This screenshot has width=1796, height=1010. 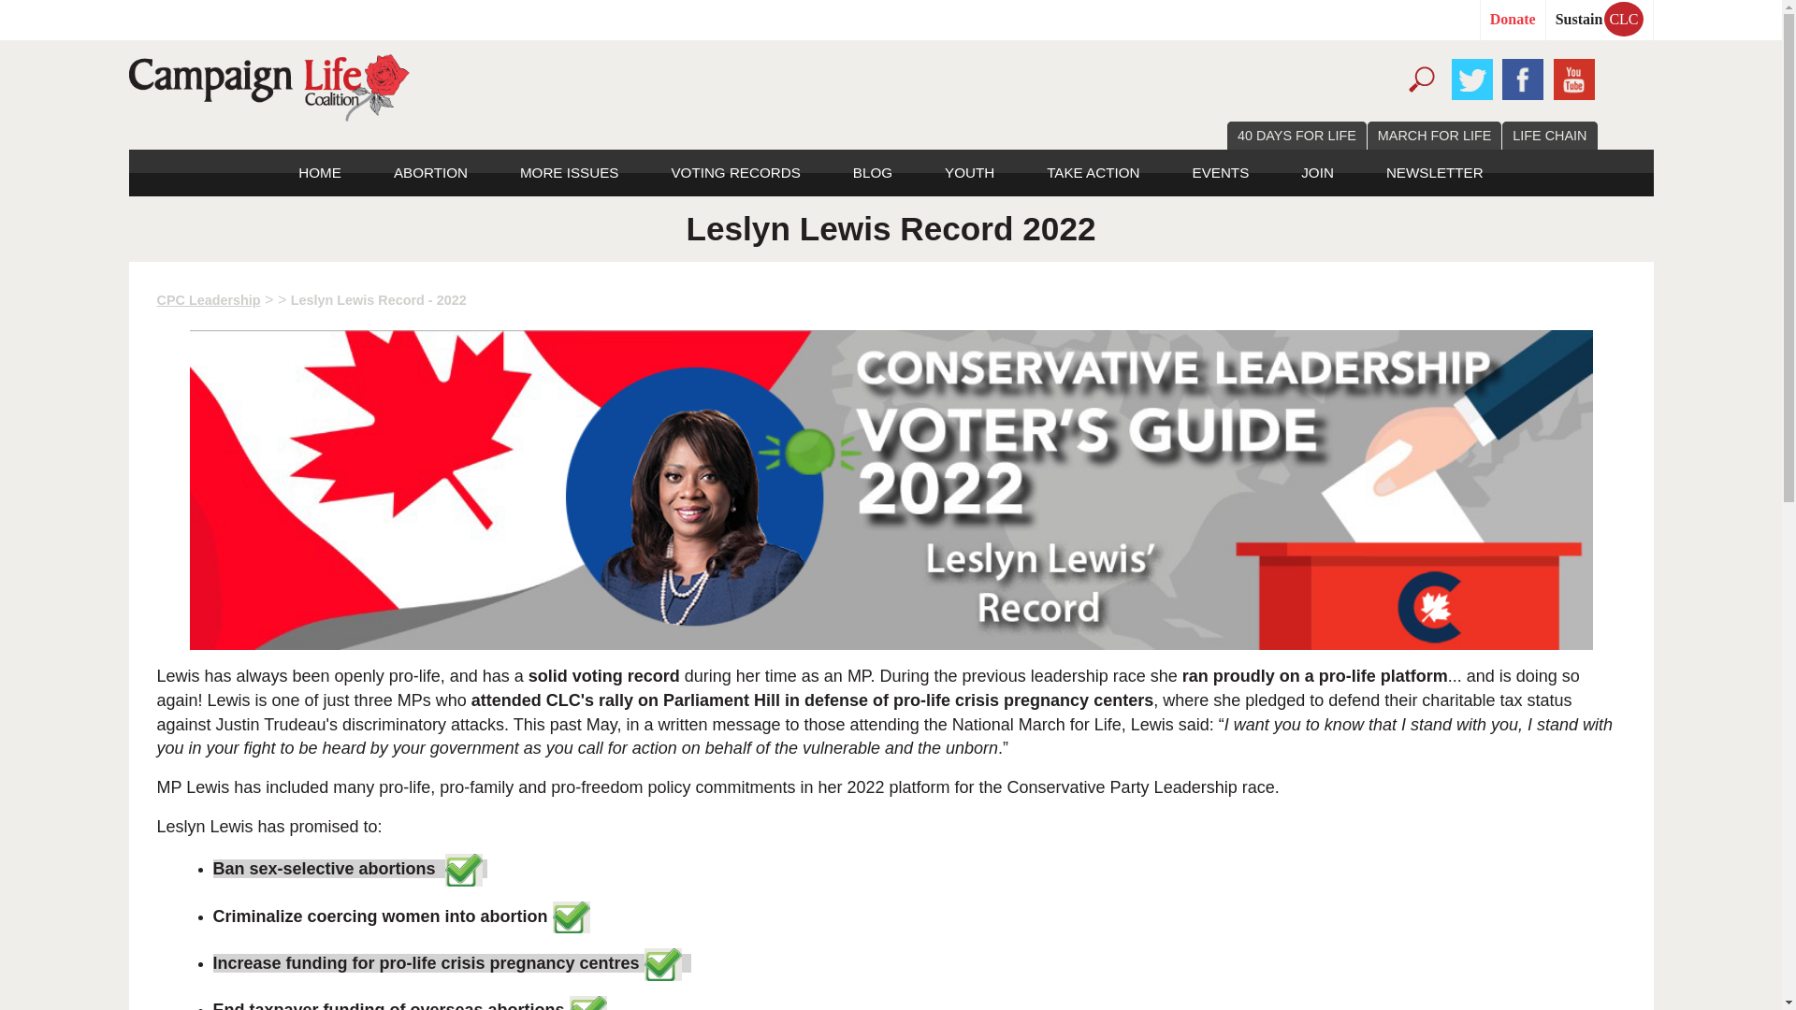 I want to click on Follow Us on Twitter!, so click(x=1472, y=77).